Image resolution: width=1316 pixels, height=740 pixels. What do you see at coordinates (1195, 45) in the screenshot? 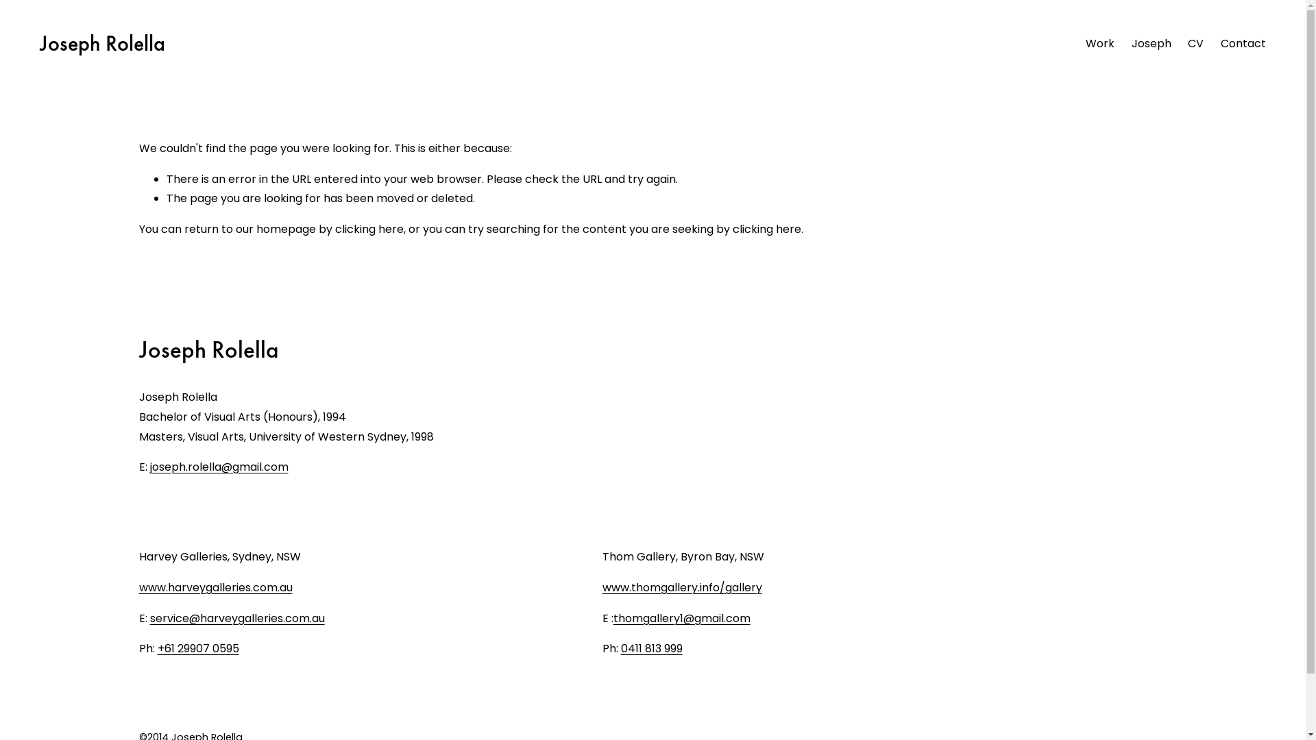
I see `CV` at bounding box center [1195, 45].